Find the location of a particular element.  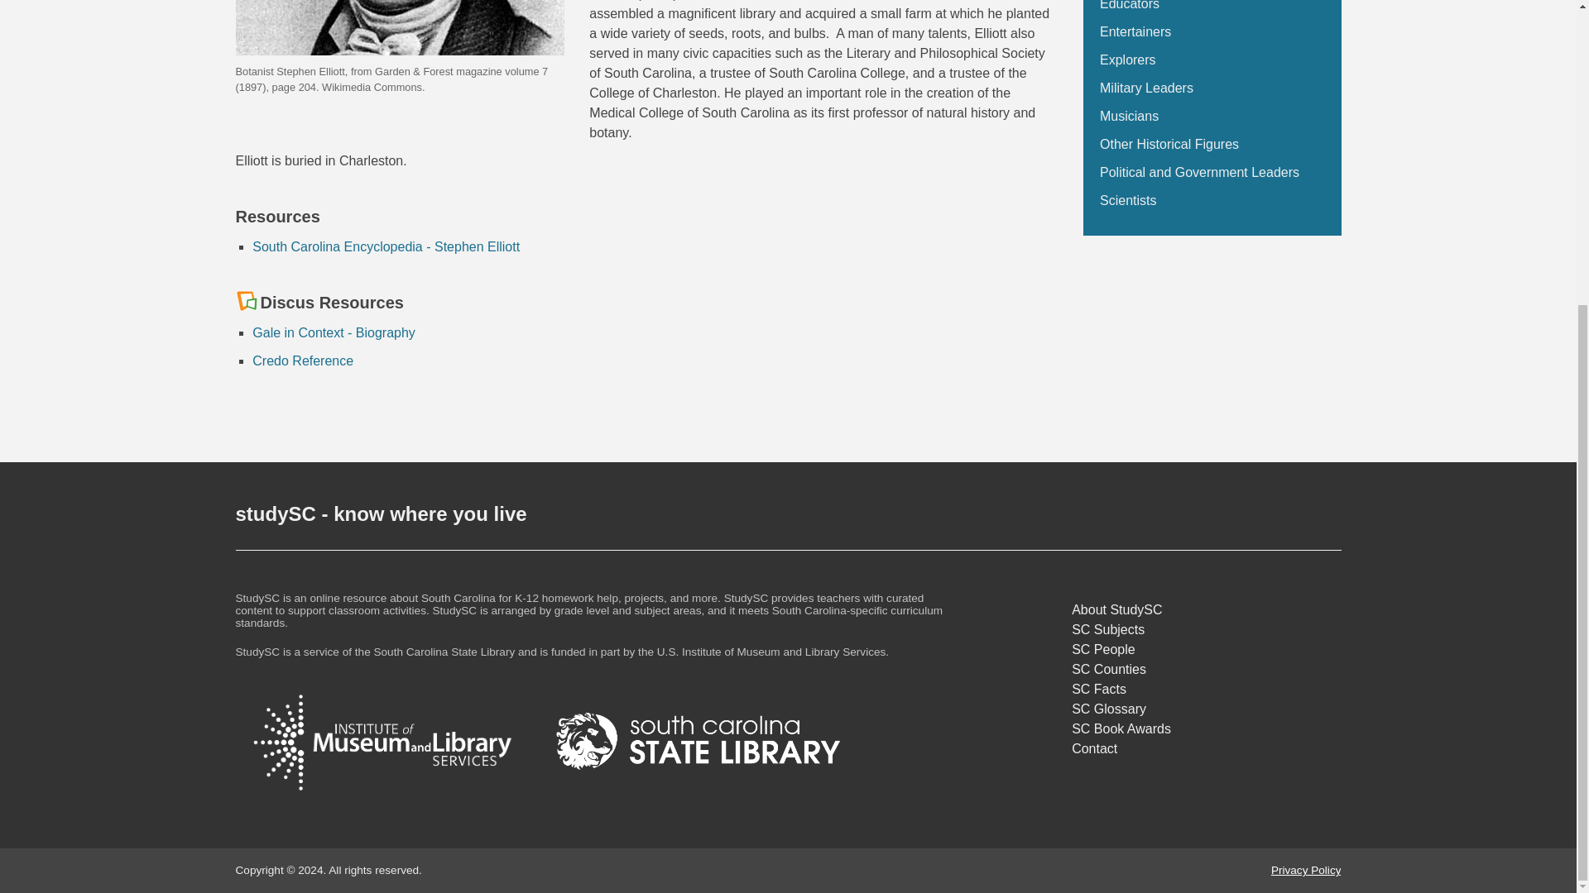

SC Counties is located at coordinates (1206, 670).